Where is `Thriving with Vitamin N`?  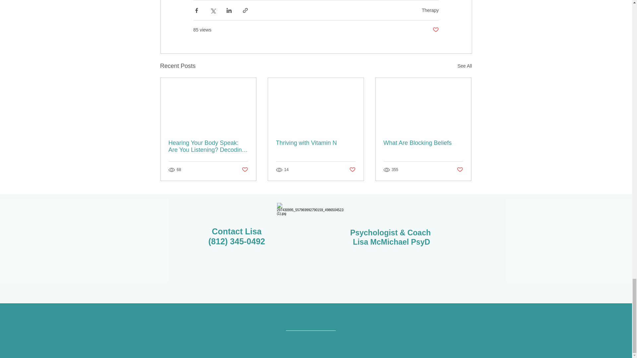
Thriving with Vitamin N is located at coordinates (316, 143).